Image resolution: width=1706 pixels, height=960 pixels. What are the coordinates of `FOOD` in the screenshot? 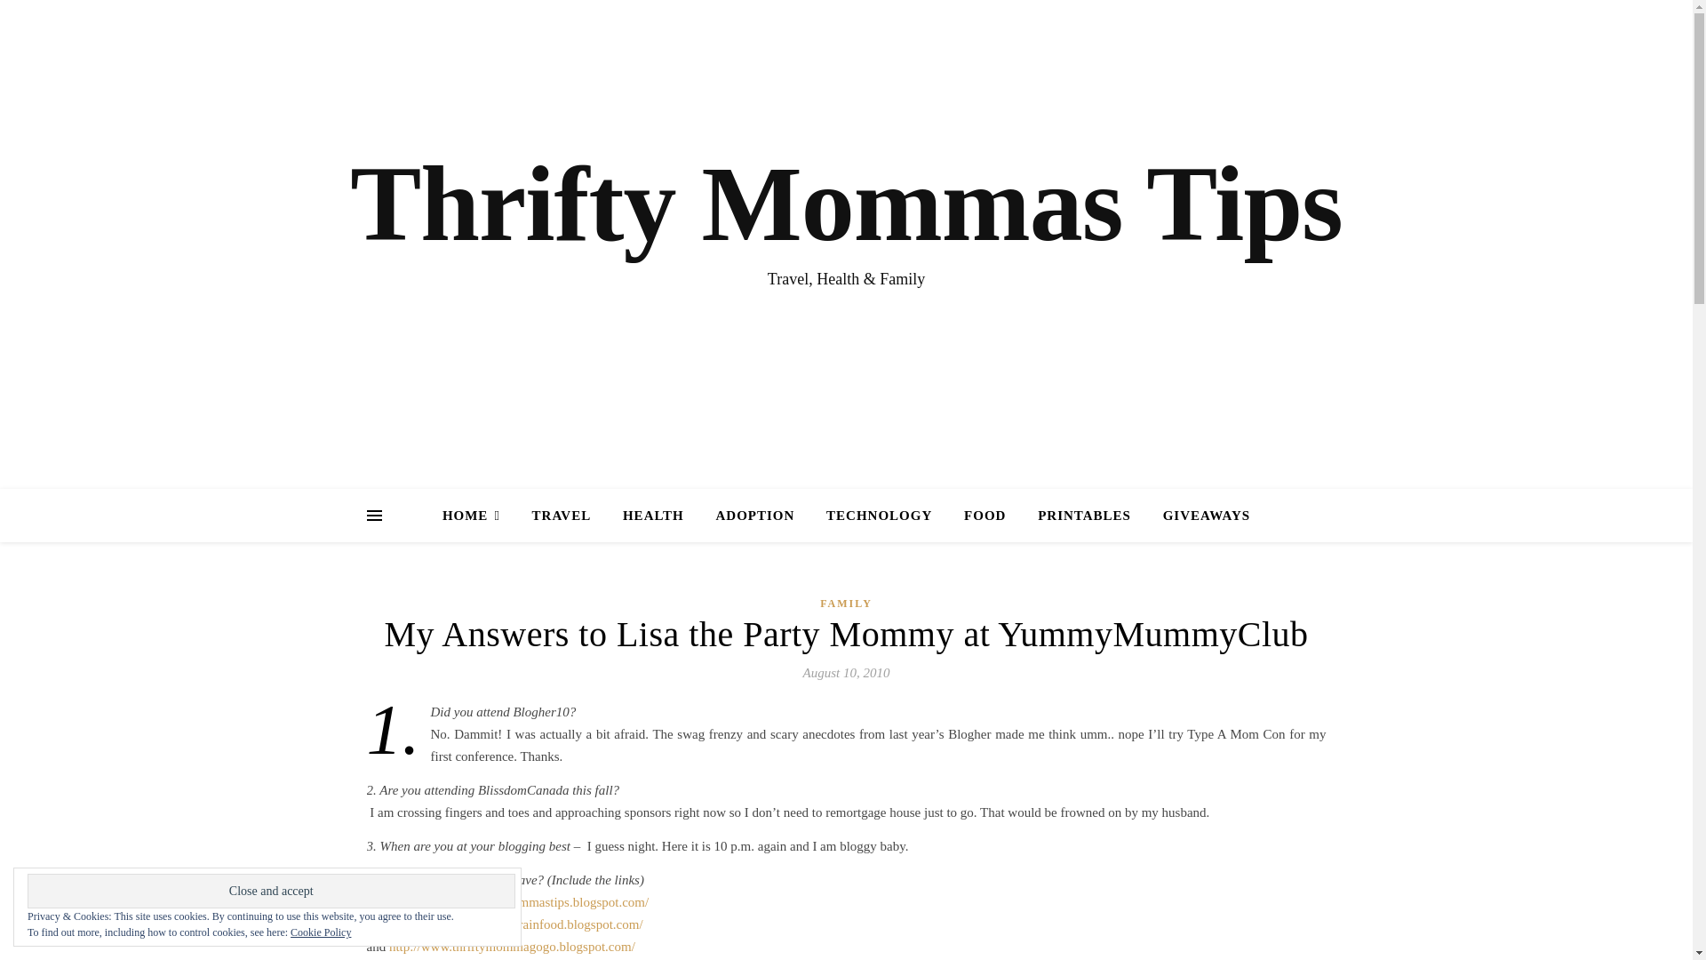 It's located at (985, 516).